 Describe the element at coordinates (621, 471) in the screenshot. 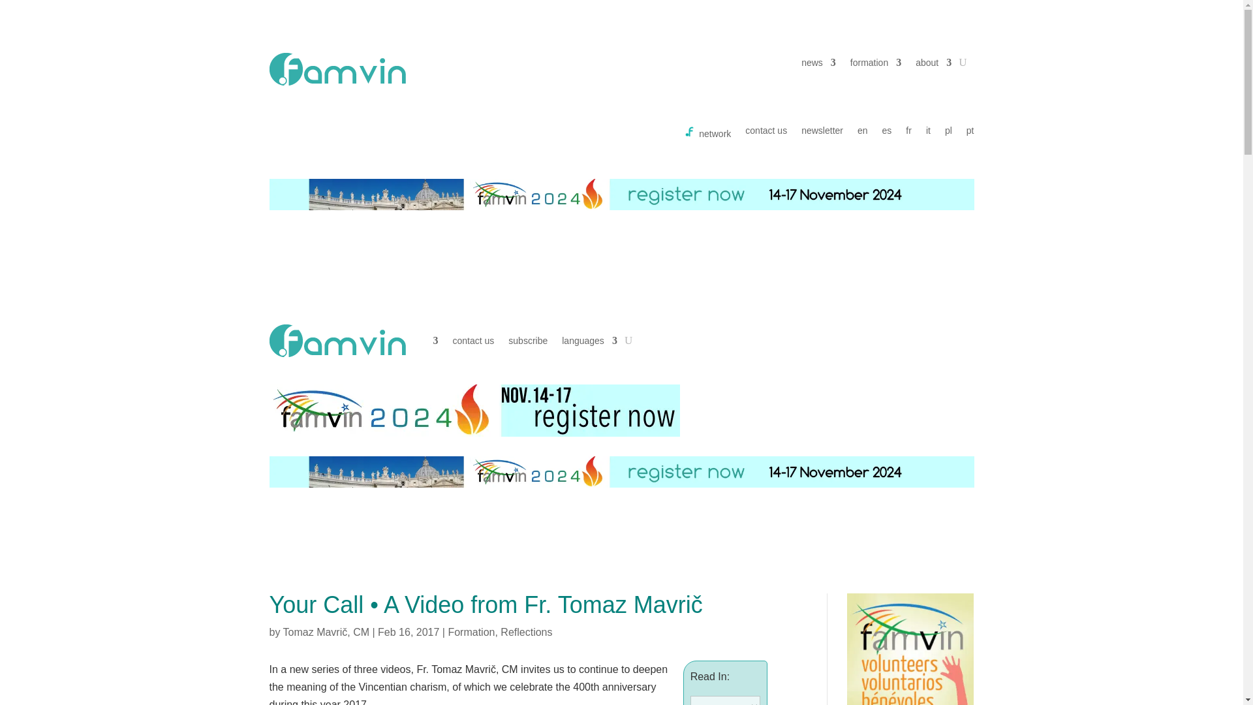

I see `Registration-Information-Famvin-2024-1` at that location.